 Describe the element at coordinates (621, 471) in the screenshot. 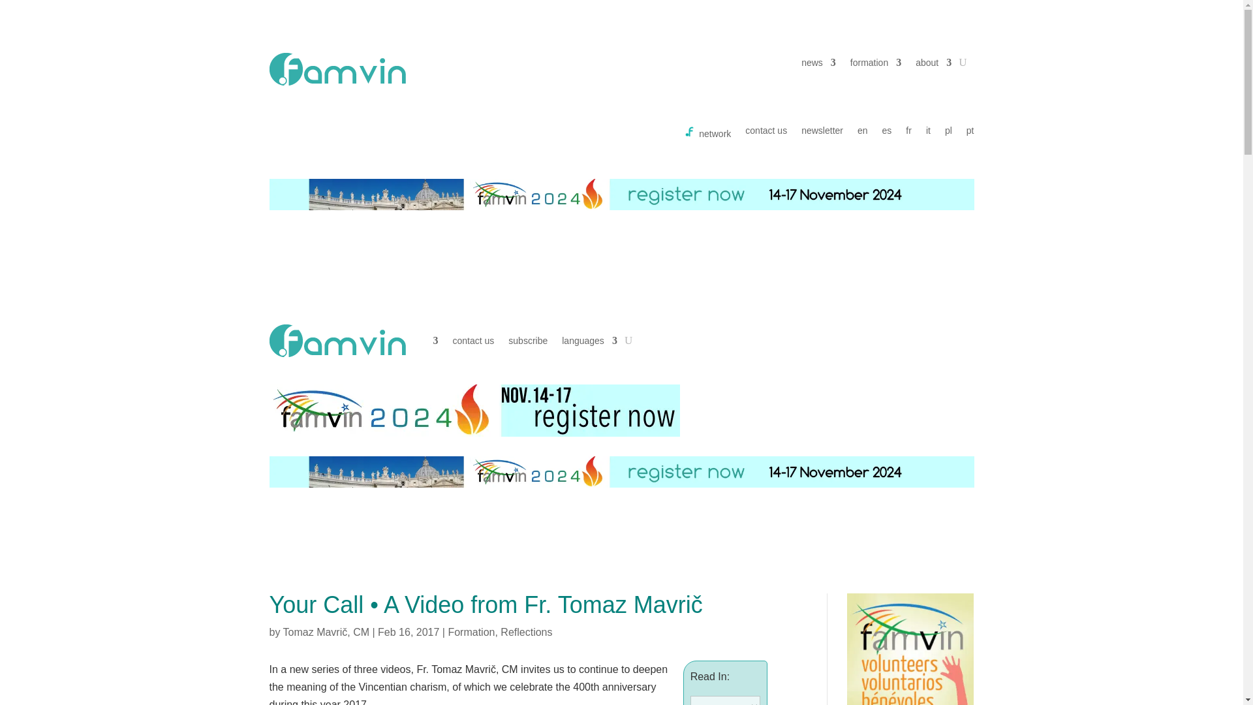

I see `Registration-Information-Famvin-2024-1` at that location.